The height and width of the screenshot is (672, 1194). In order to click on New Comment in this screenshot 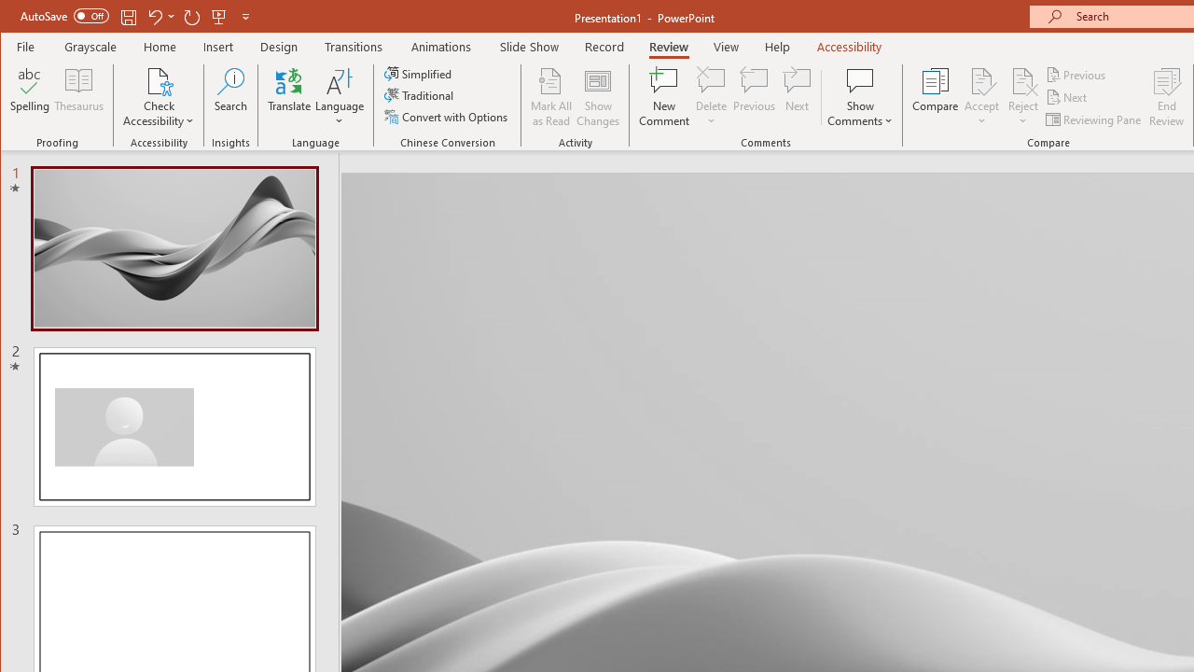, I will do `click(664, 97)`.